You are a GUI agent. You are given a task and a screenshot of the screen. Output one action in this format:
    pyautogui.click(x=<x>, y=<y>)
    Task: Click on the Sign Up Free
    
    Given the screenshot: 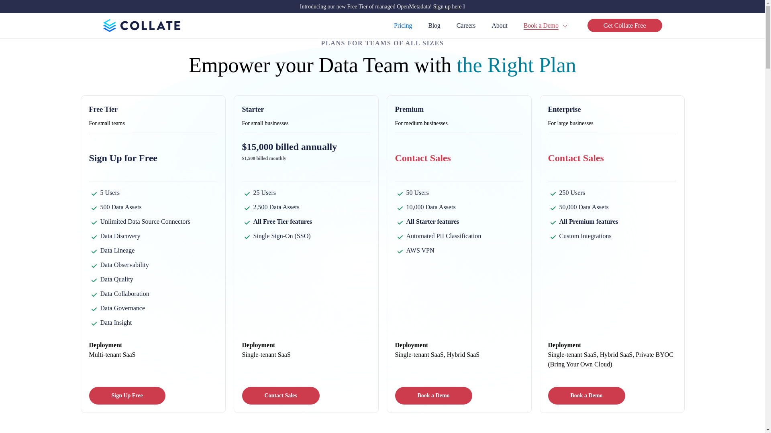 What is the action you would take?
    pyautogui.click(x=127, y=395)
    